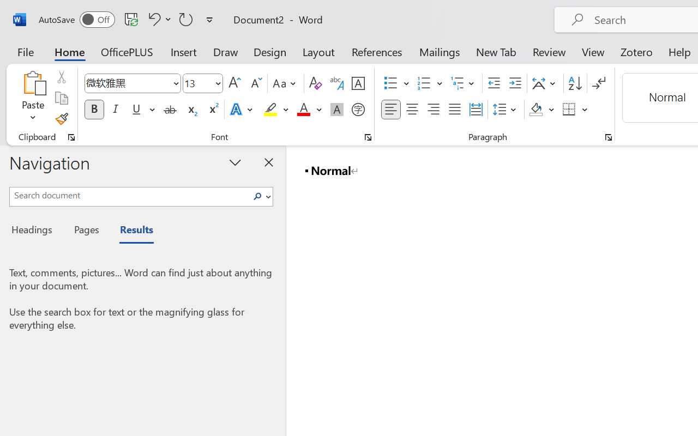 The width and height of the screenshot is (698, 436). I want to click on Superscript, so click(213, 110).